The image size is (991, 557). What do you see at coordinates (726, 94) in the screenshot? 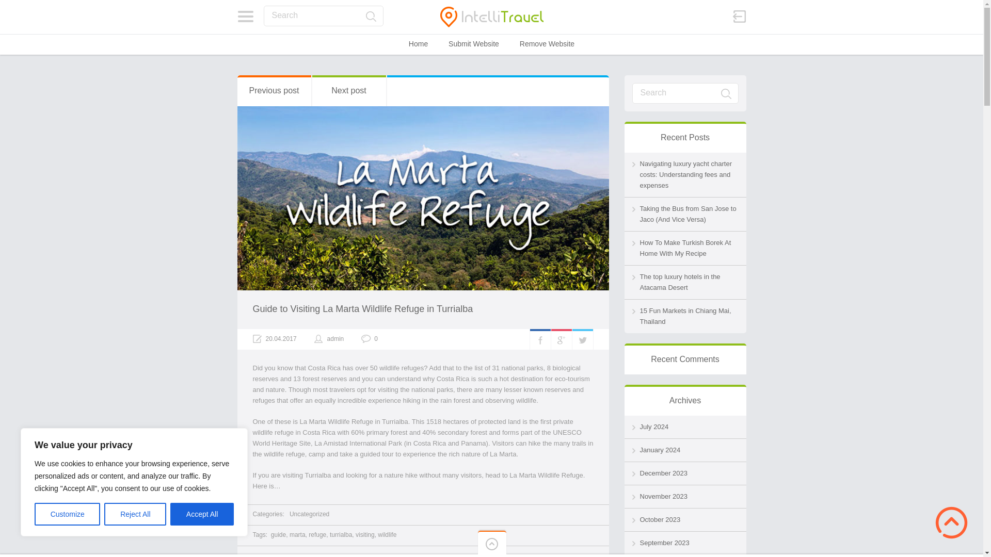
I see `Search` at bounding box center [726, 94].